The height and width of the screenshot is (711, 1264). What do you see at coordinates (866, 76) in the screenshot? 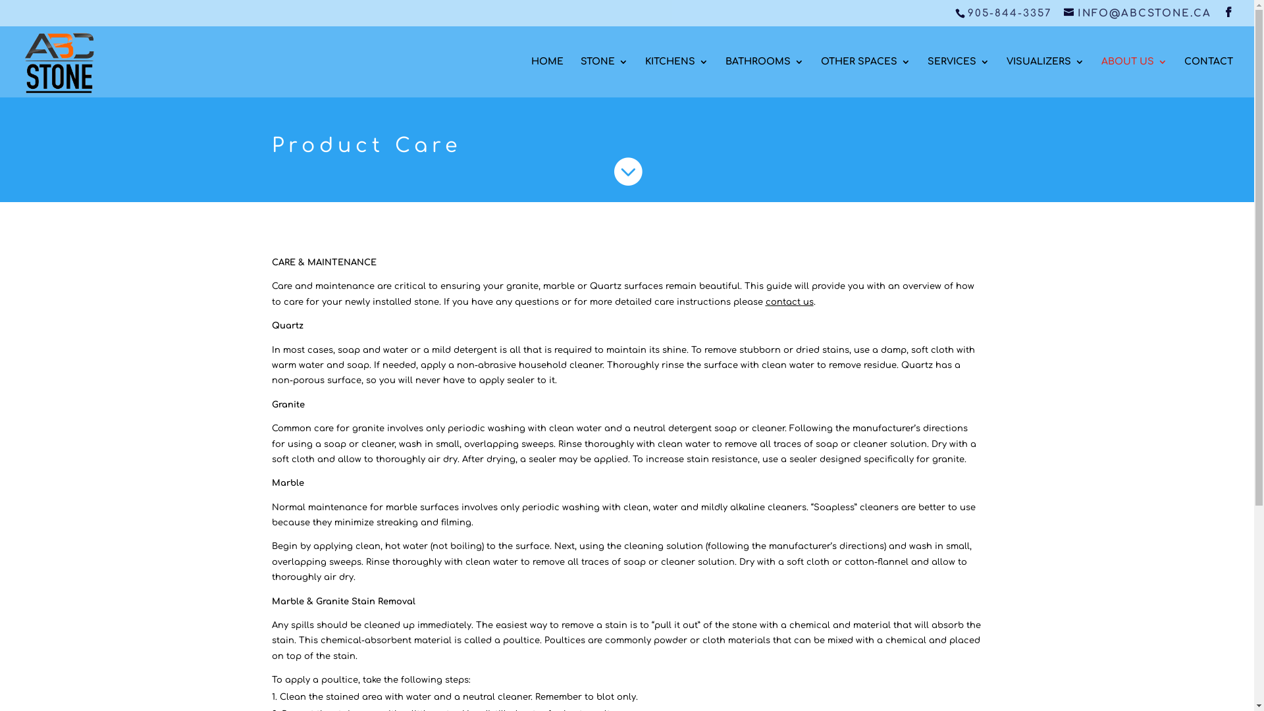
I see `OTHER SPACES` at bounding box center [866, 76].